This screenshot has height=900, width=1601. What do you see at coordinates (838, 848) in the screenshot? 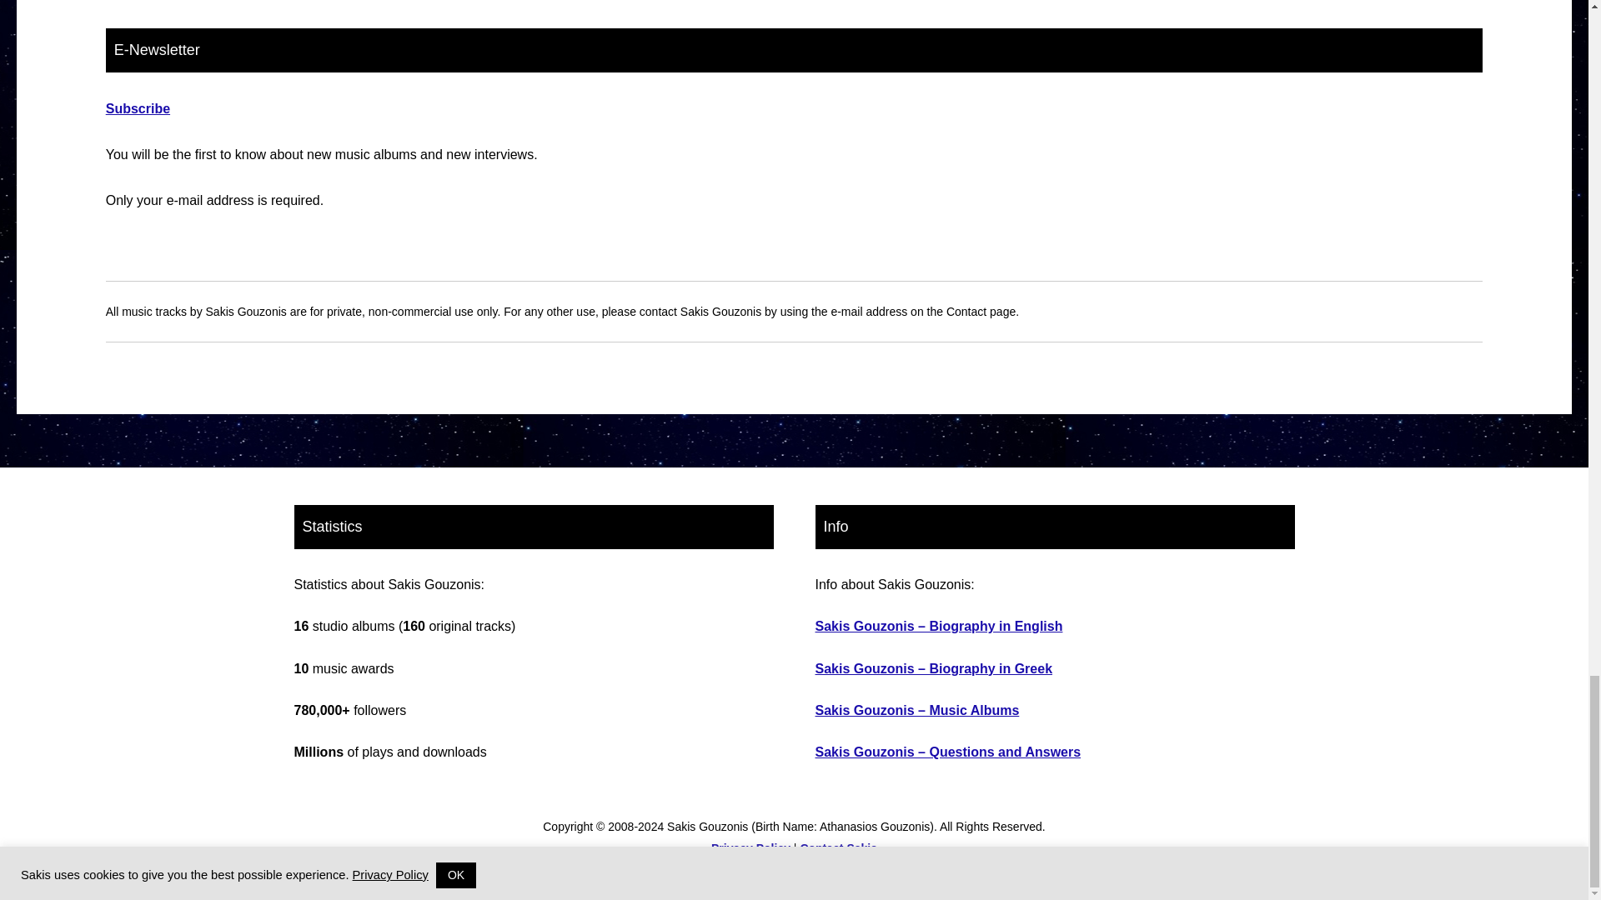
I see `Contact Sakis` at bounding box center [838, 848].